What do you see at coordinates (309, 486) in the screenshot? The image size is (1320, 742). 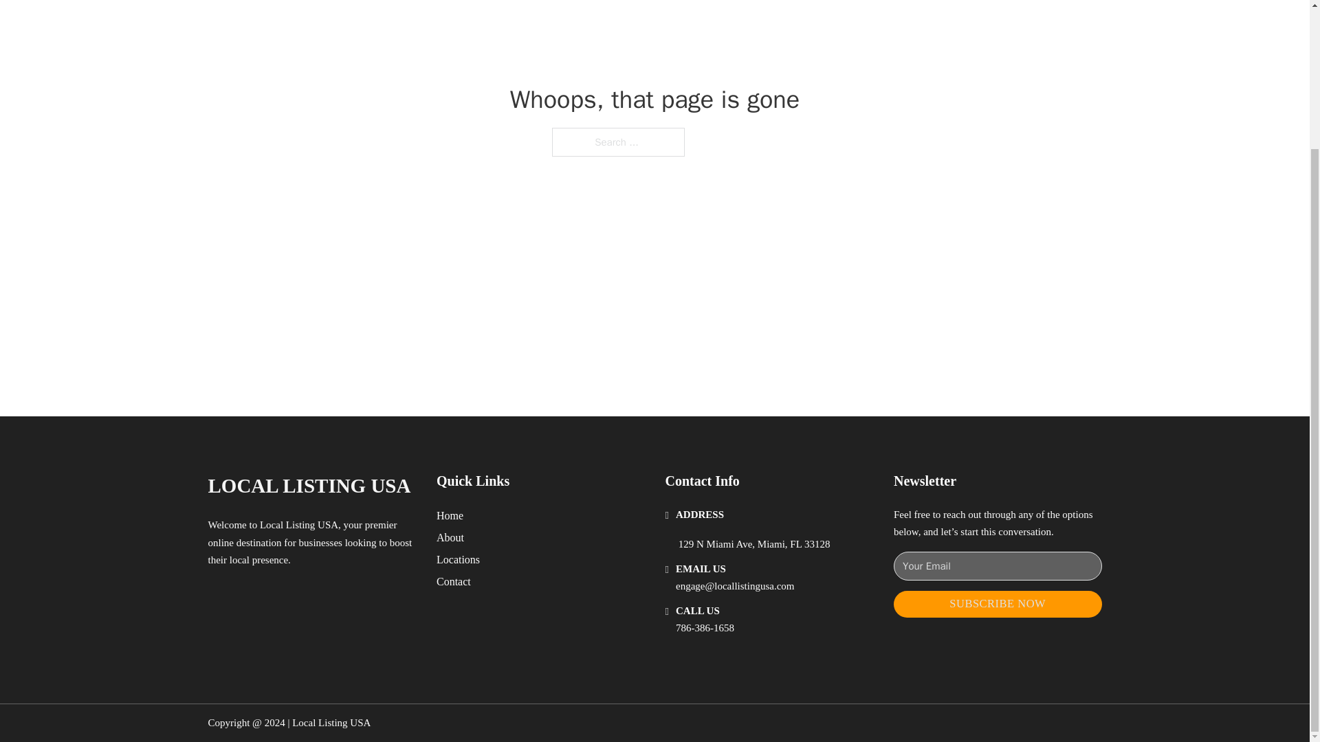 I see `LOCAL LISTING USA` at bounding box center [309, 486].